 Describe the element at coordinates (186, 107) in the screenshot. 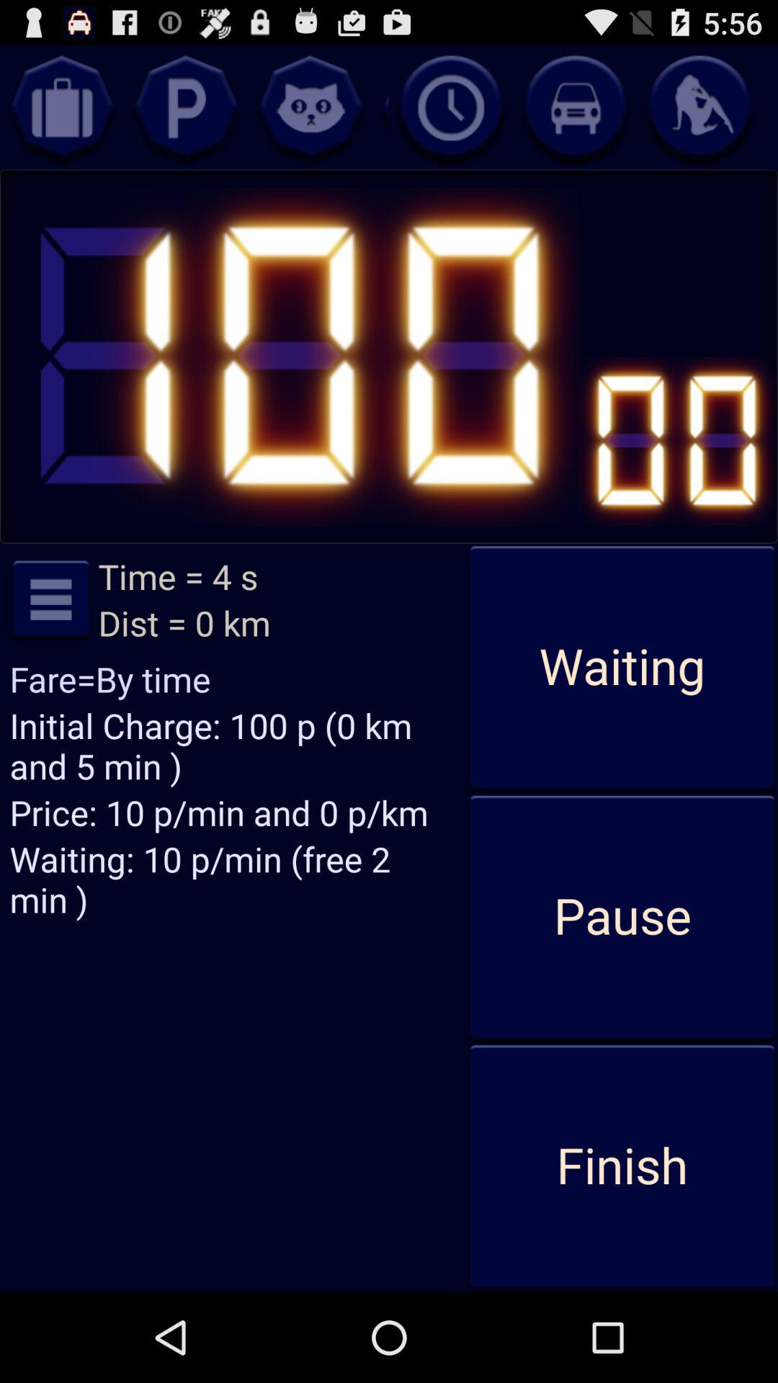

I see `select parking tab` at that location.